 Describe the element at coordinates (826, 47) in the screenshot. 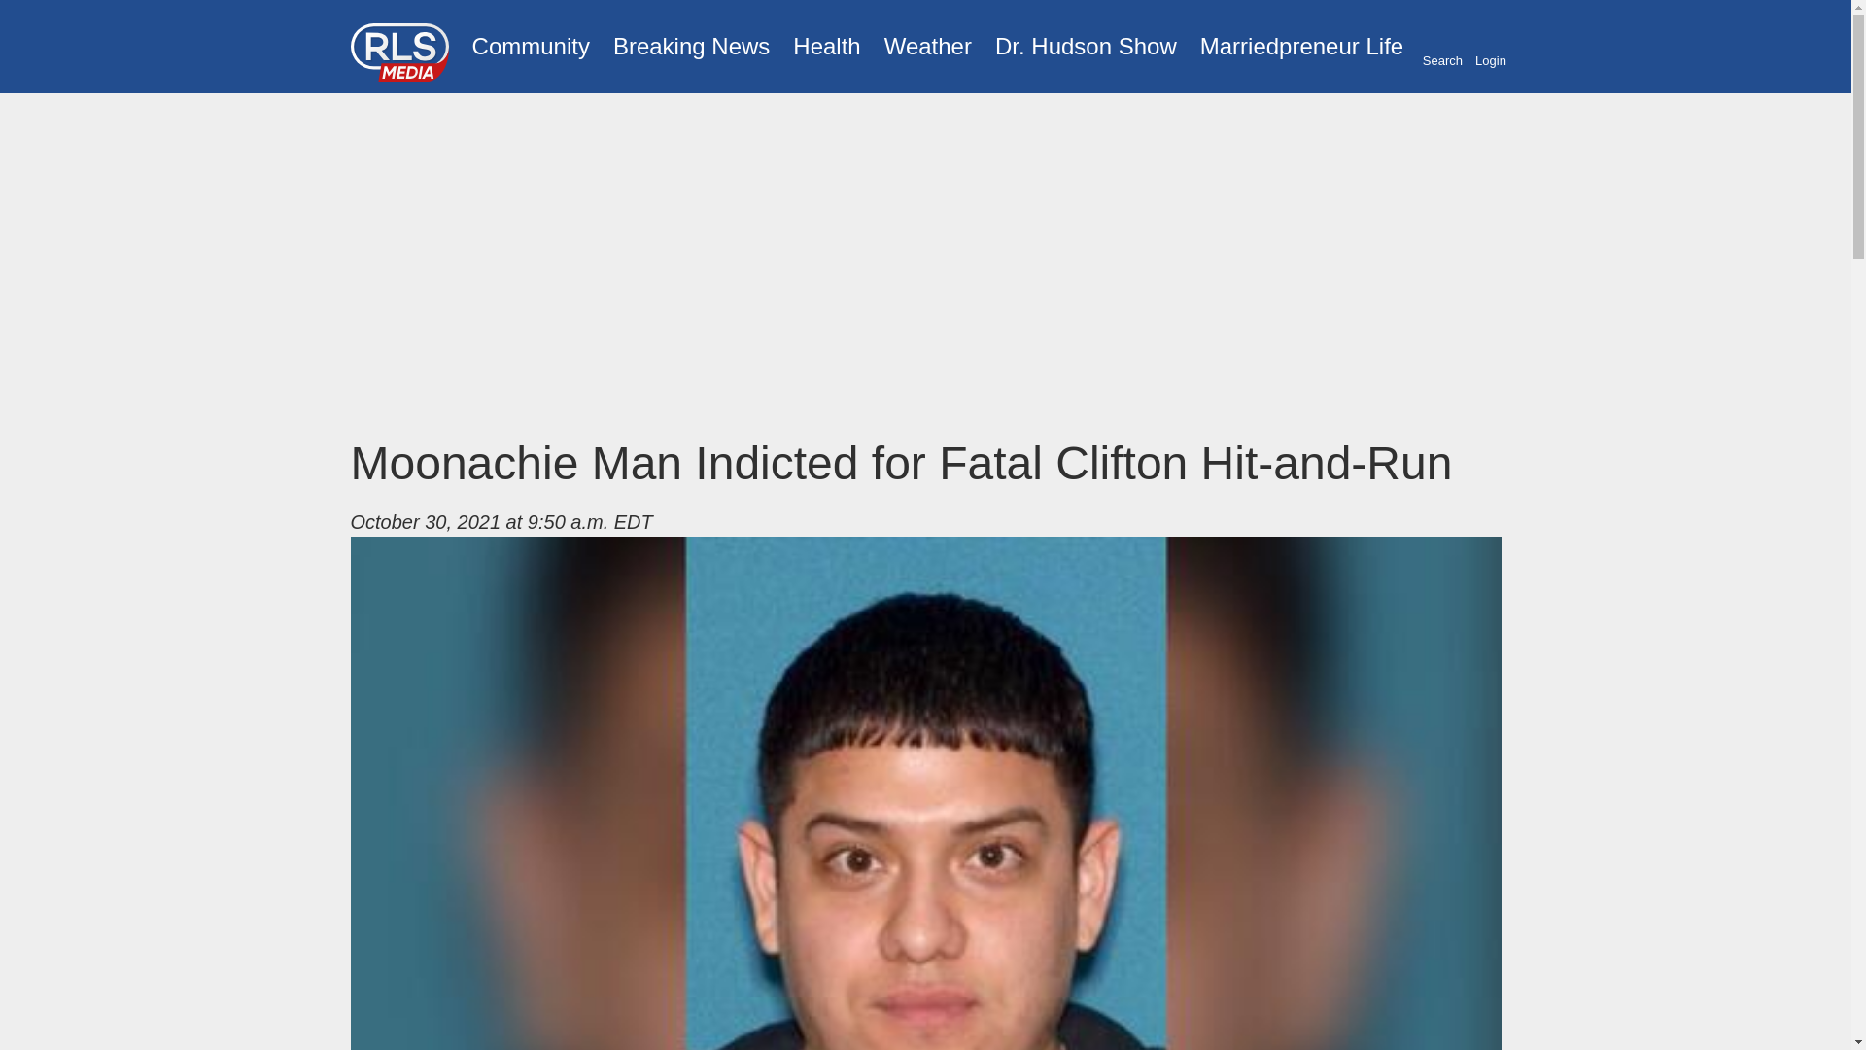

I see `Health News` at that location.